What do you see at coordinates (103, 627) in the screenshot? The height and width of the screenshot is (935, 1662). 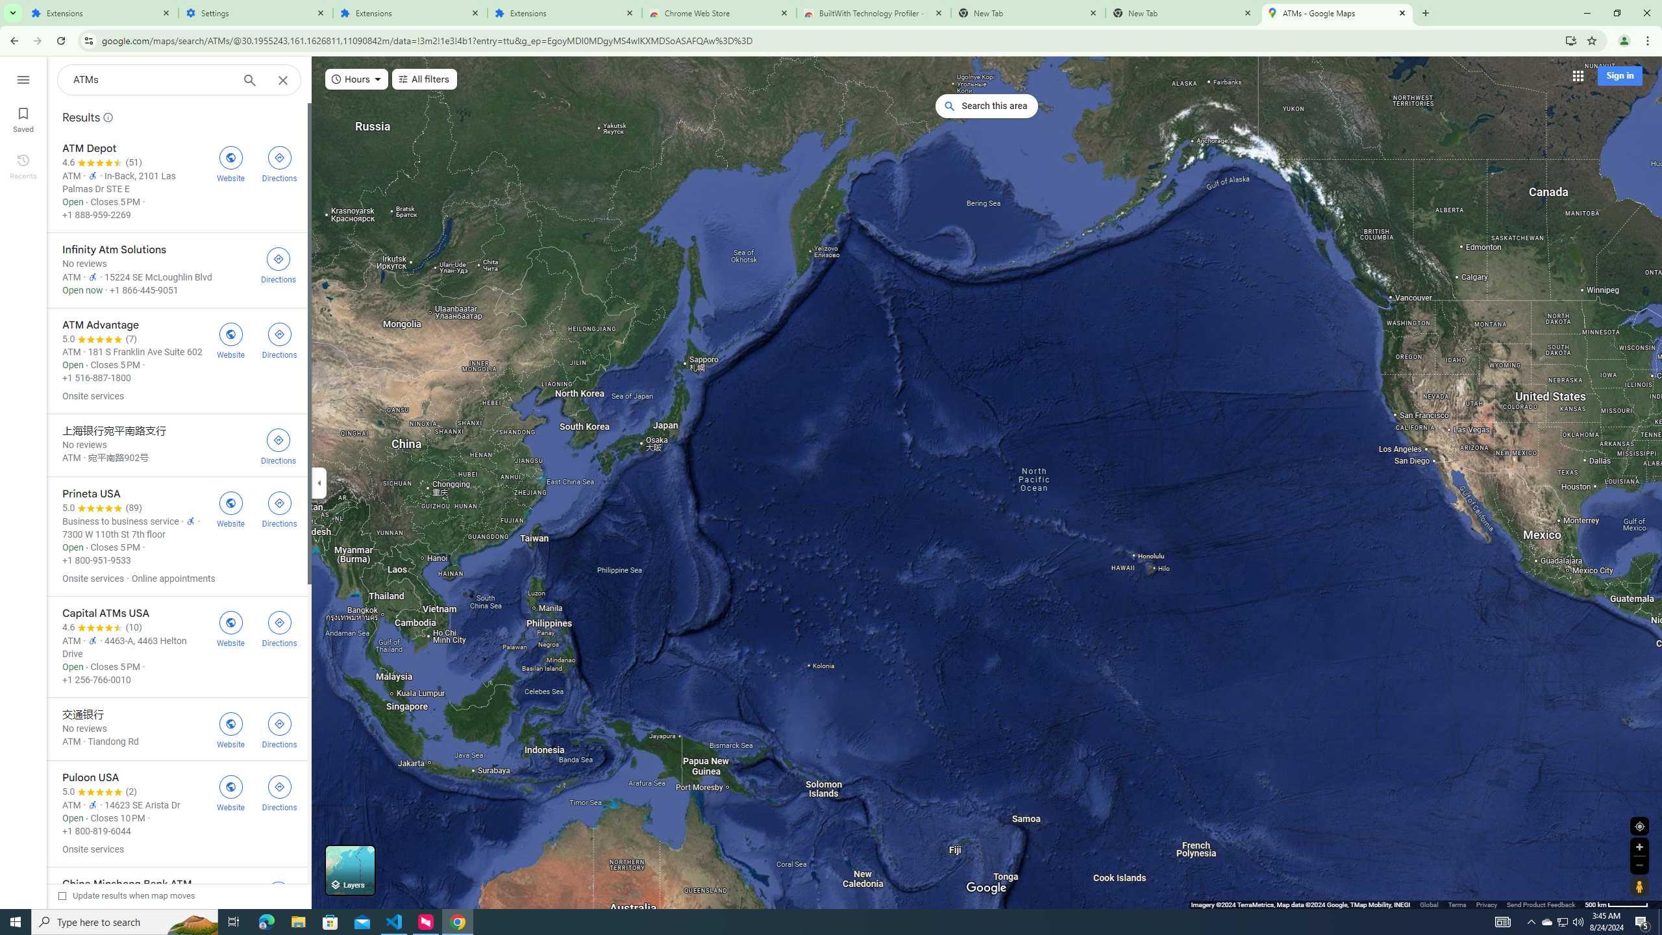 I see `4.6 stars 10 Reviews` at bounding box center [103, 627].